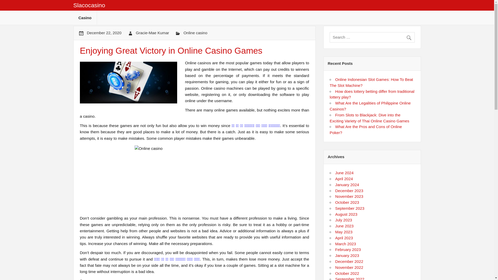 Image resolution: width=498 pixels, height=280 pixels. Describe the element at coordinates (349, 261) in the screenshot. I see `December 2022` at that location.